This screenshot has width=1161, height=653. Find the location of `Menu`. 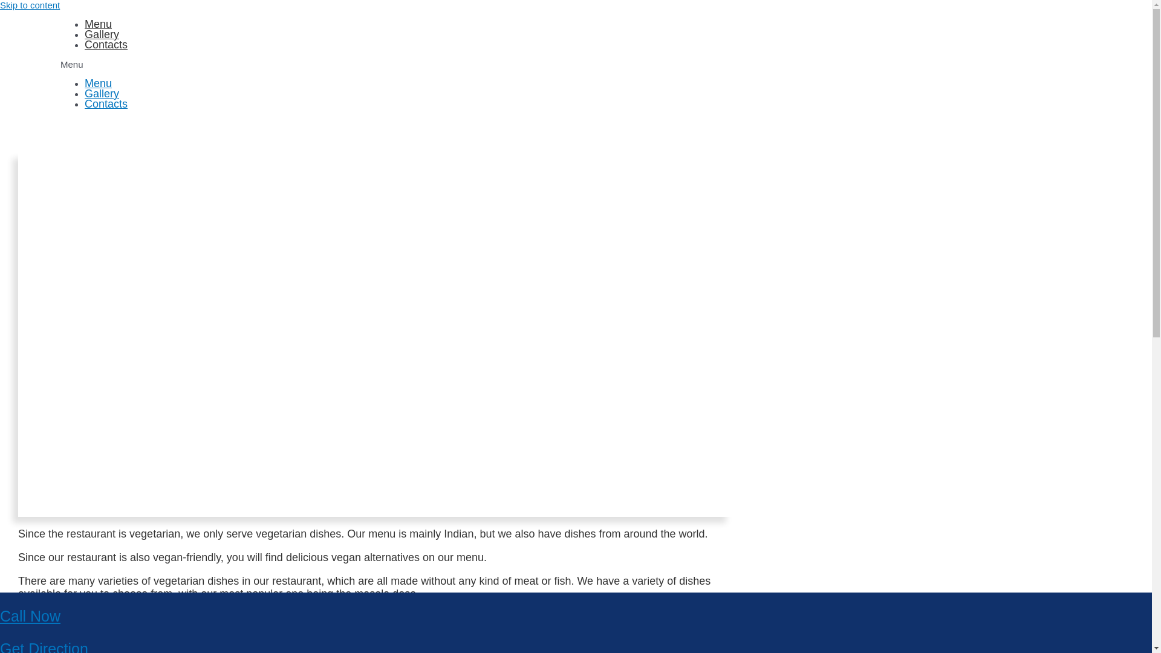

Menu is located at coordinates (98, 83).